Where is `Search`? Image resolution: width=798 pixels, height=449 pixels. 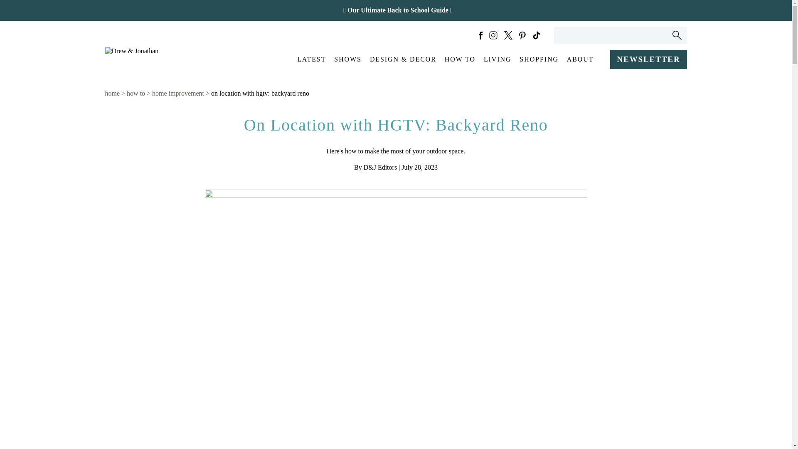
Search is located at coordinates (677, 35).